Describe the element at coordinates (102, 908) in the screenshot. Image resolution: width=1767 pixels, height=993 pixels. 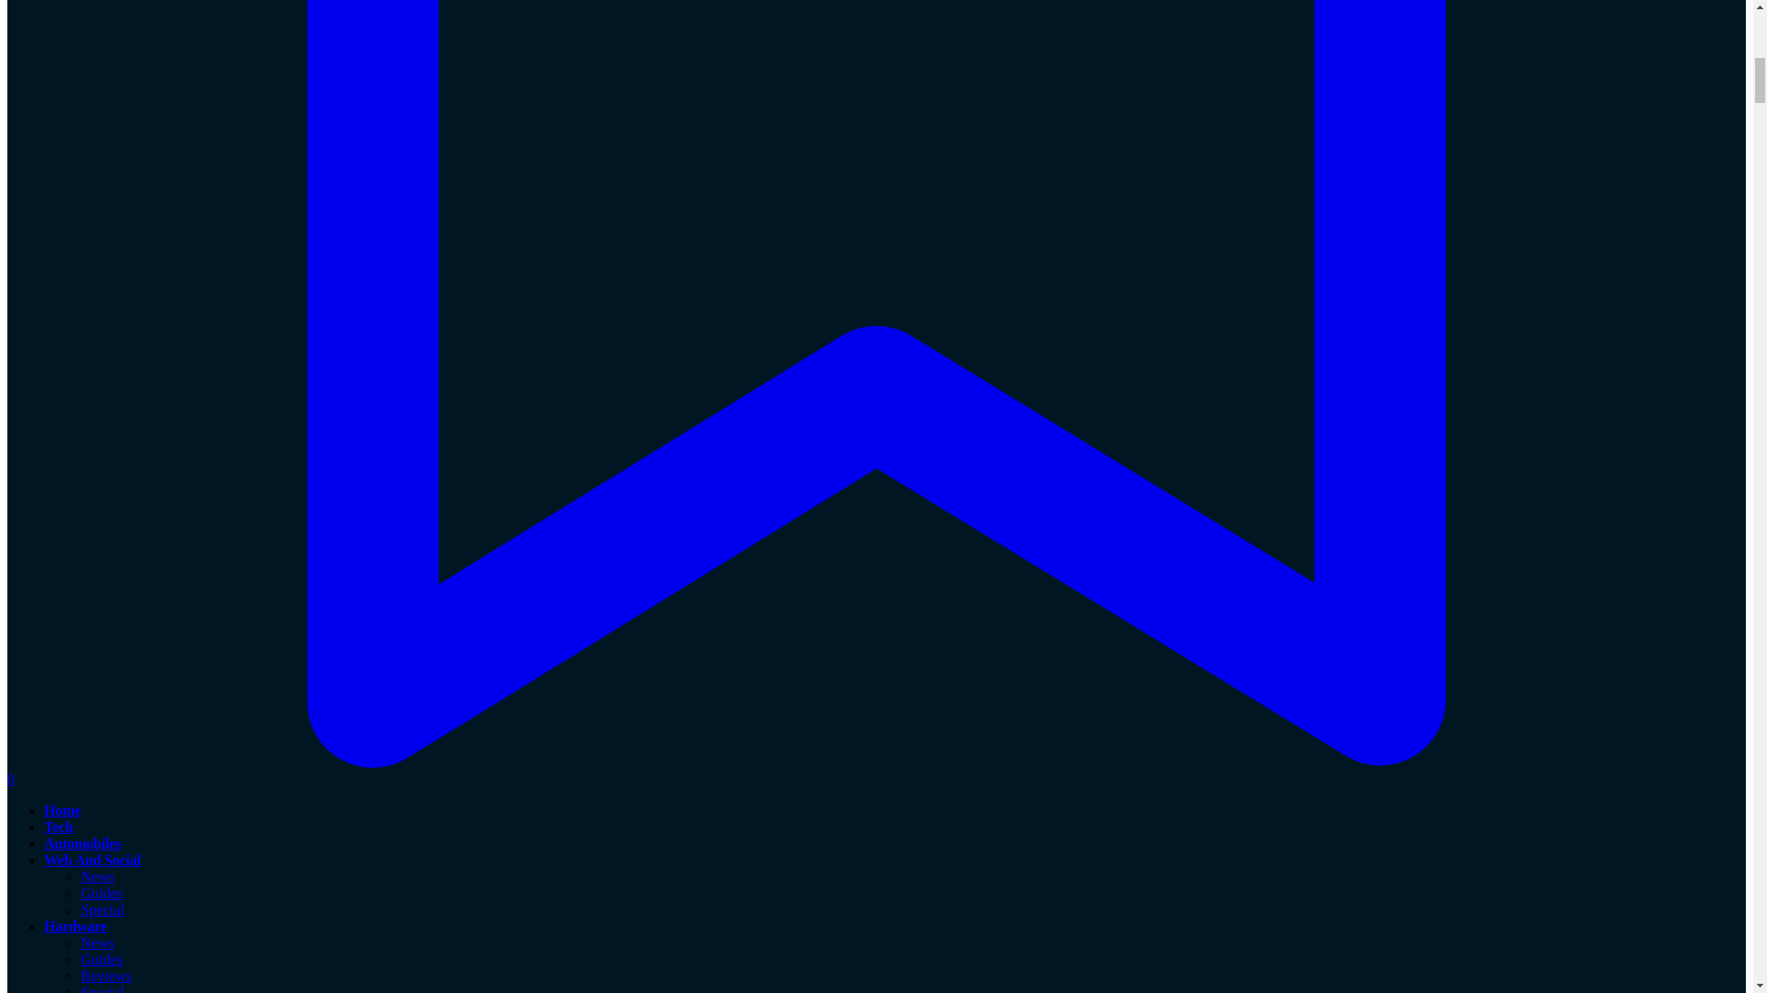
I see `Special` at that location.